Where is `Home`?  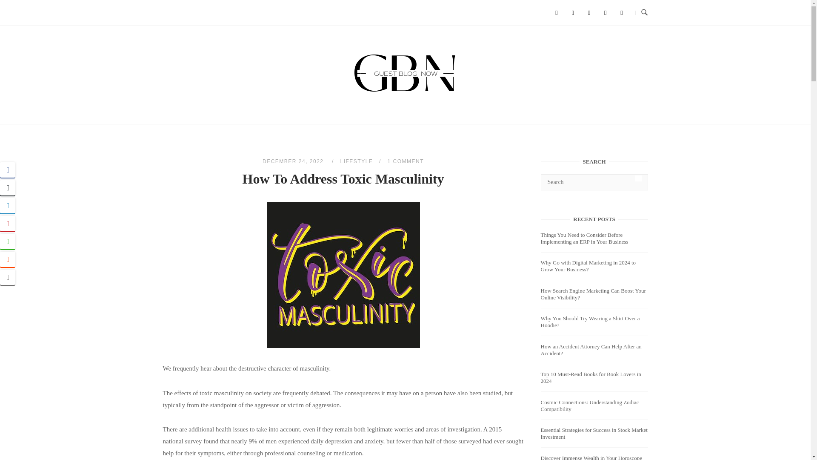 Home is located at coordinates (405, 92).